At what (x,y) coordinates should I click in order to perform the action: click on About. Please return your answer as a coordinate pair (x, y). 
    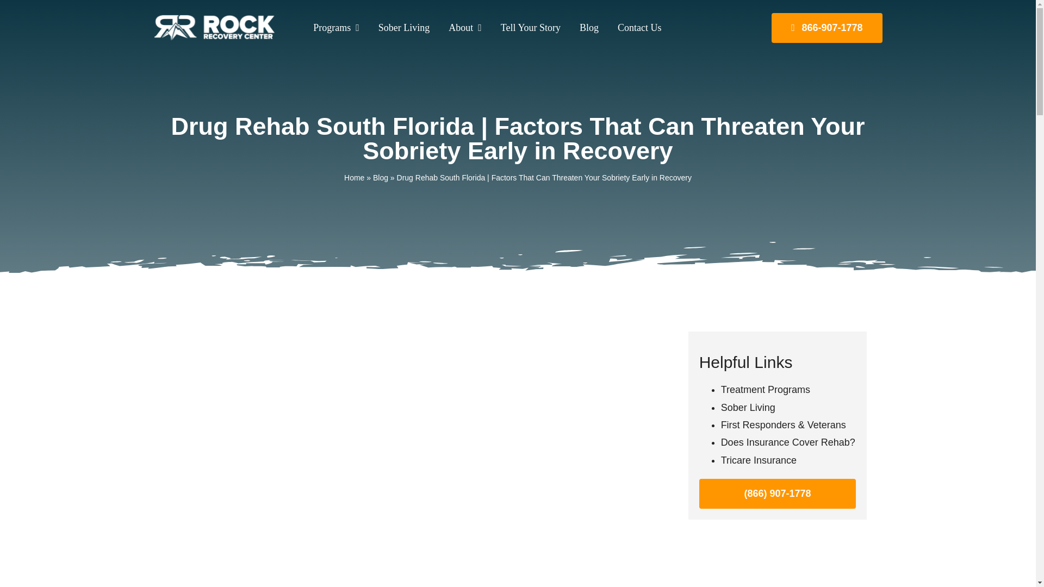
    Looking at the image, I should click on (461, 27).